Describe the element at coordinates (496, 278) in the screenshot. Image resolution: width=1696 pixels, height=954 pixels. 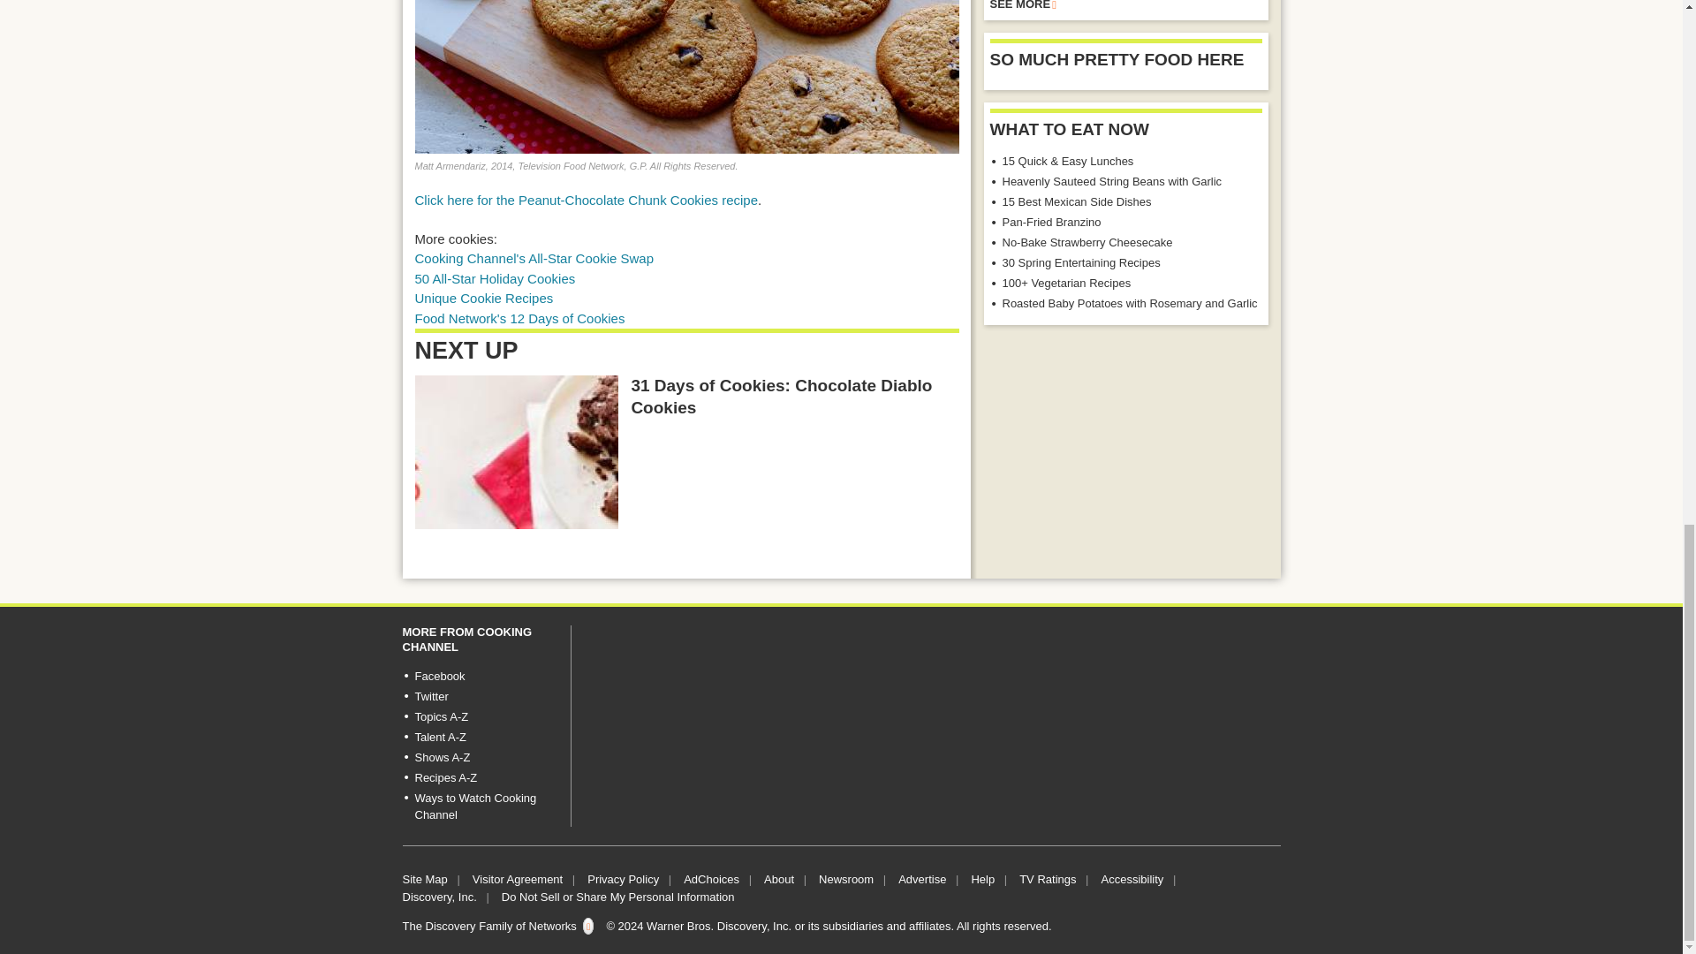
I see `All-Star Cookies` at that location.